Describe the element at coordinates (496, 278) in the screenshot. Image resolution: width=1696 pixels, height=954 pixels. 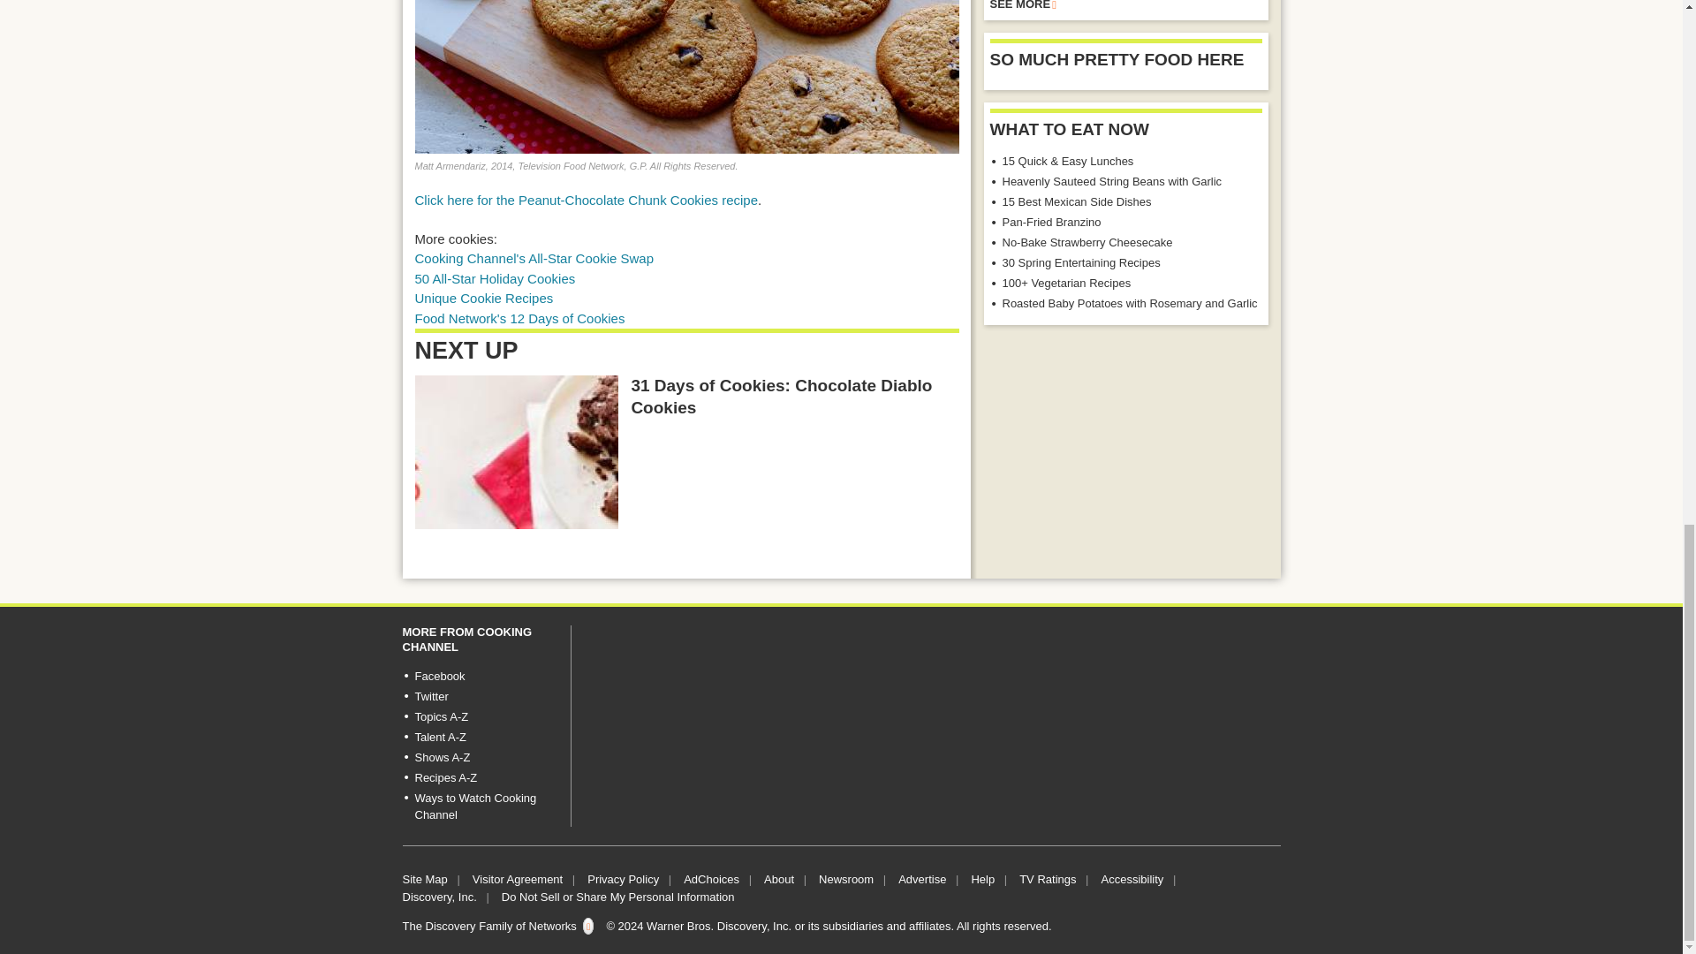
I see `All-Star Cookies` at that location.